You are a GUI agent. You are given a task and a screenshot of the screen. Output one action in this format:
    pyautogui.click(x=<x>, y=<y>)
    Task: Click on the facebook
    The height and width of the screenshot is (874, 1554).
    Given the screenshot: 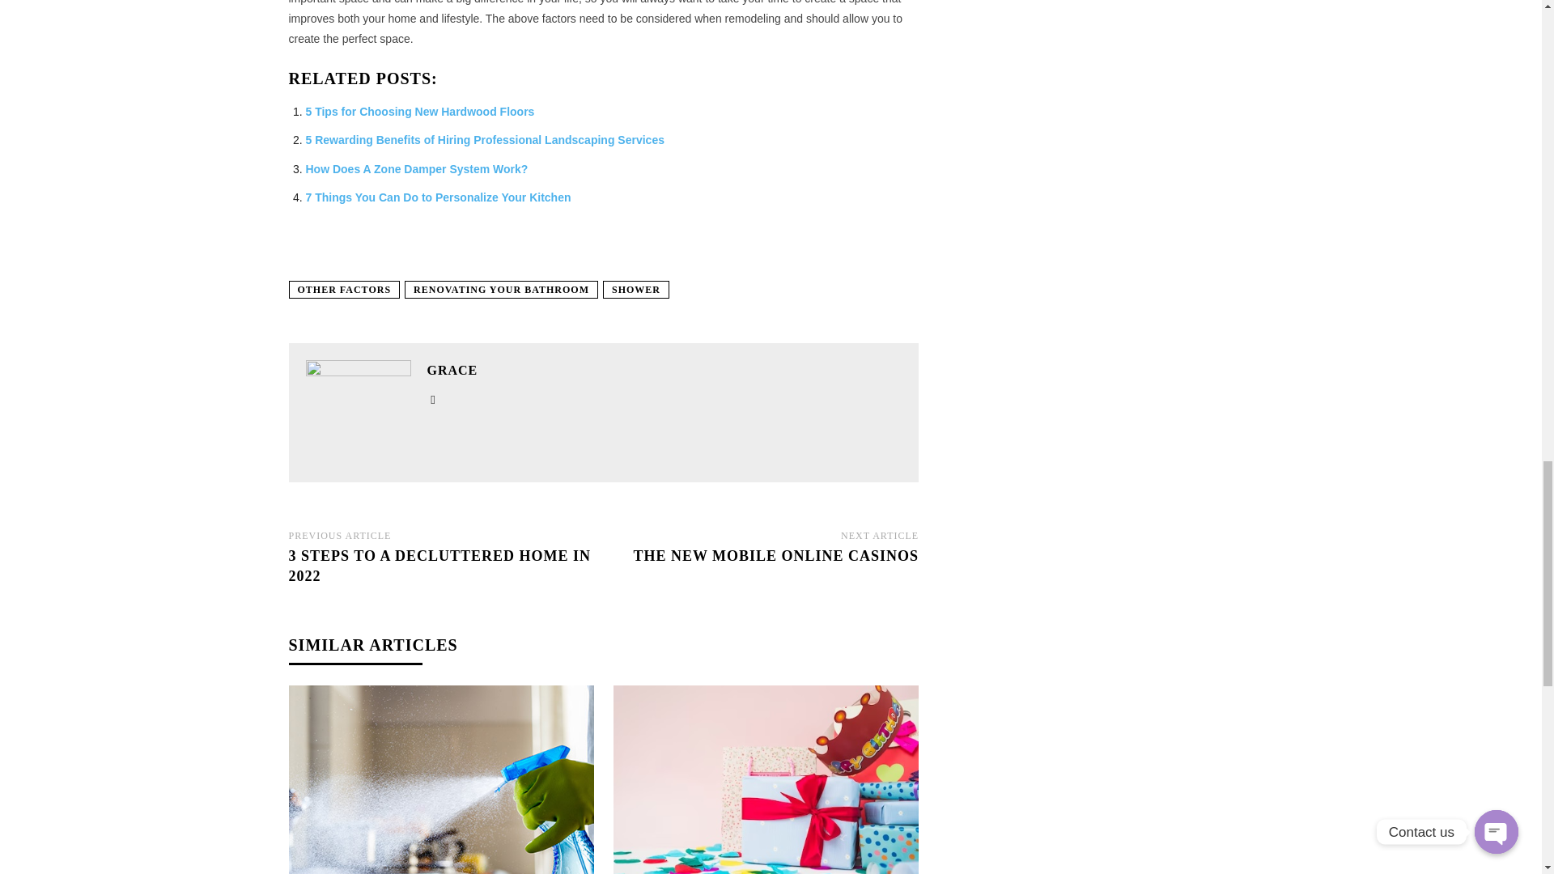 What is the action you would take?
    pyautogui.click(x=434, y=397)
    